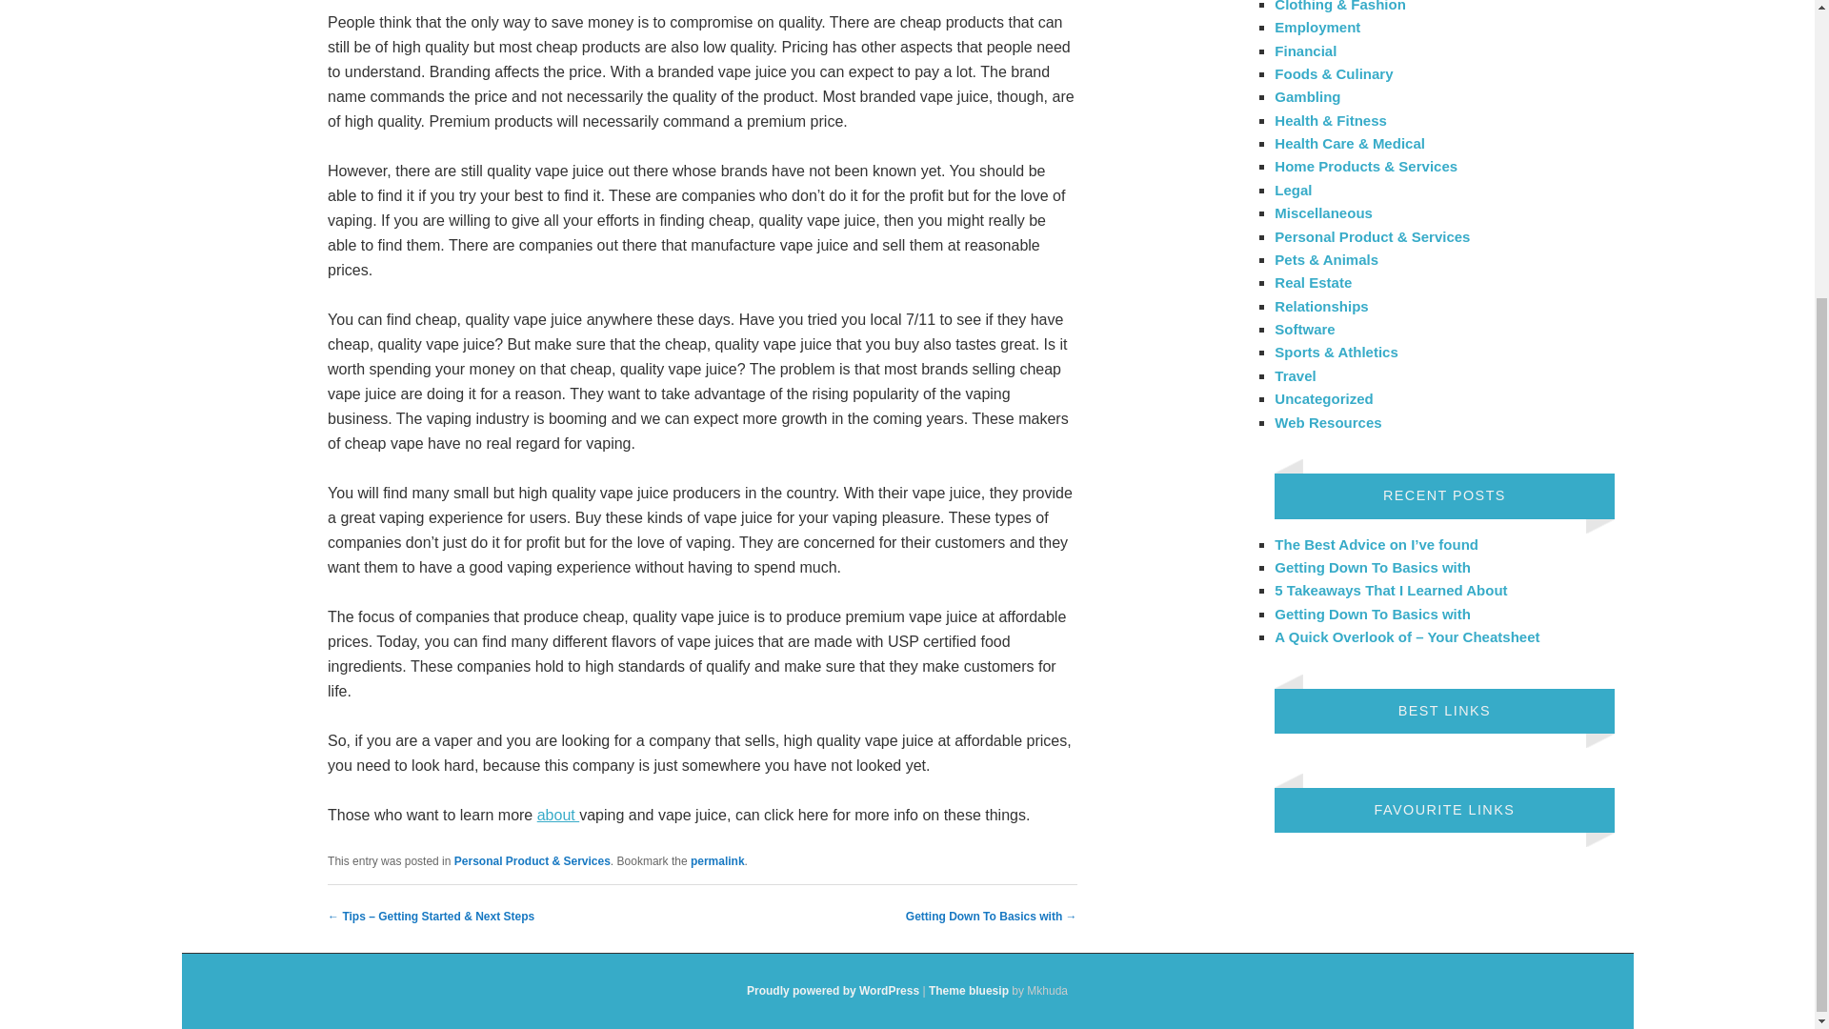  What do you see at coordinates (558, 815) in the screenshot?
I see `about` at bounding box center [558, 815].